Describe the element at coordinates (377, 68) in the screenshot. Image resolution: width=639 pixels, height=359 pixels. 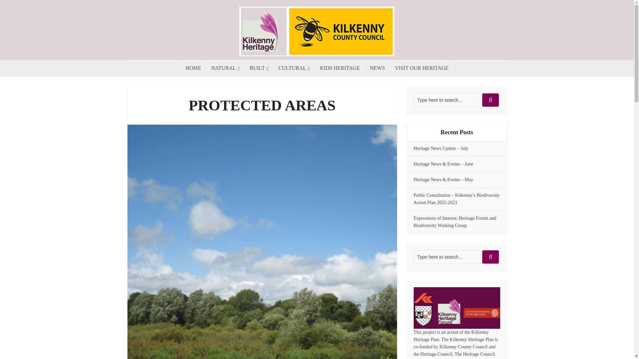
I see `NEWS` at that location.